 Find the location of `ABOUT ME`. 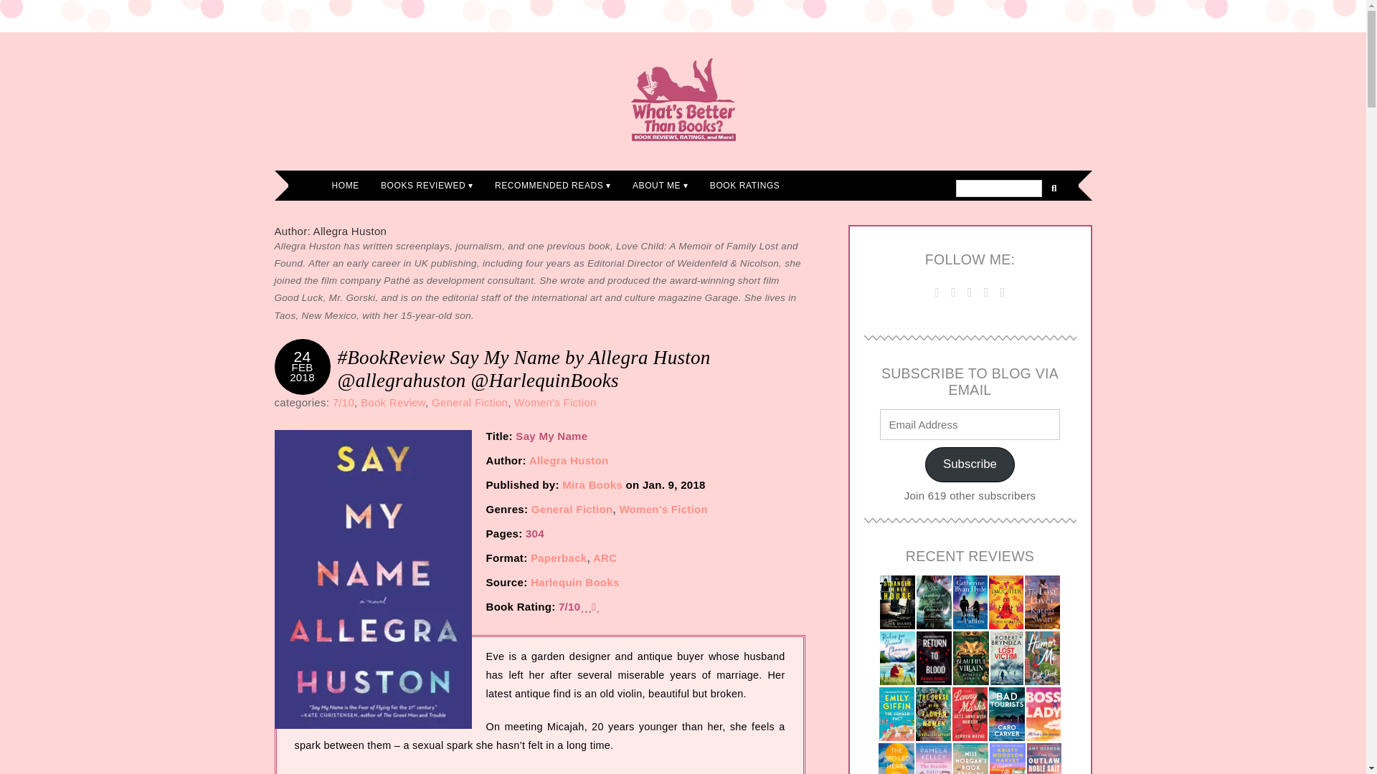

ABOUT ME is located at coordinates (661, 185).